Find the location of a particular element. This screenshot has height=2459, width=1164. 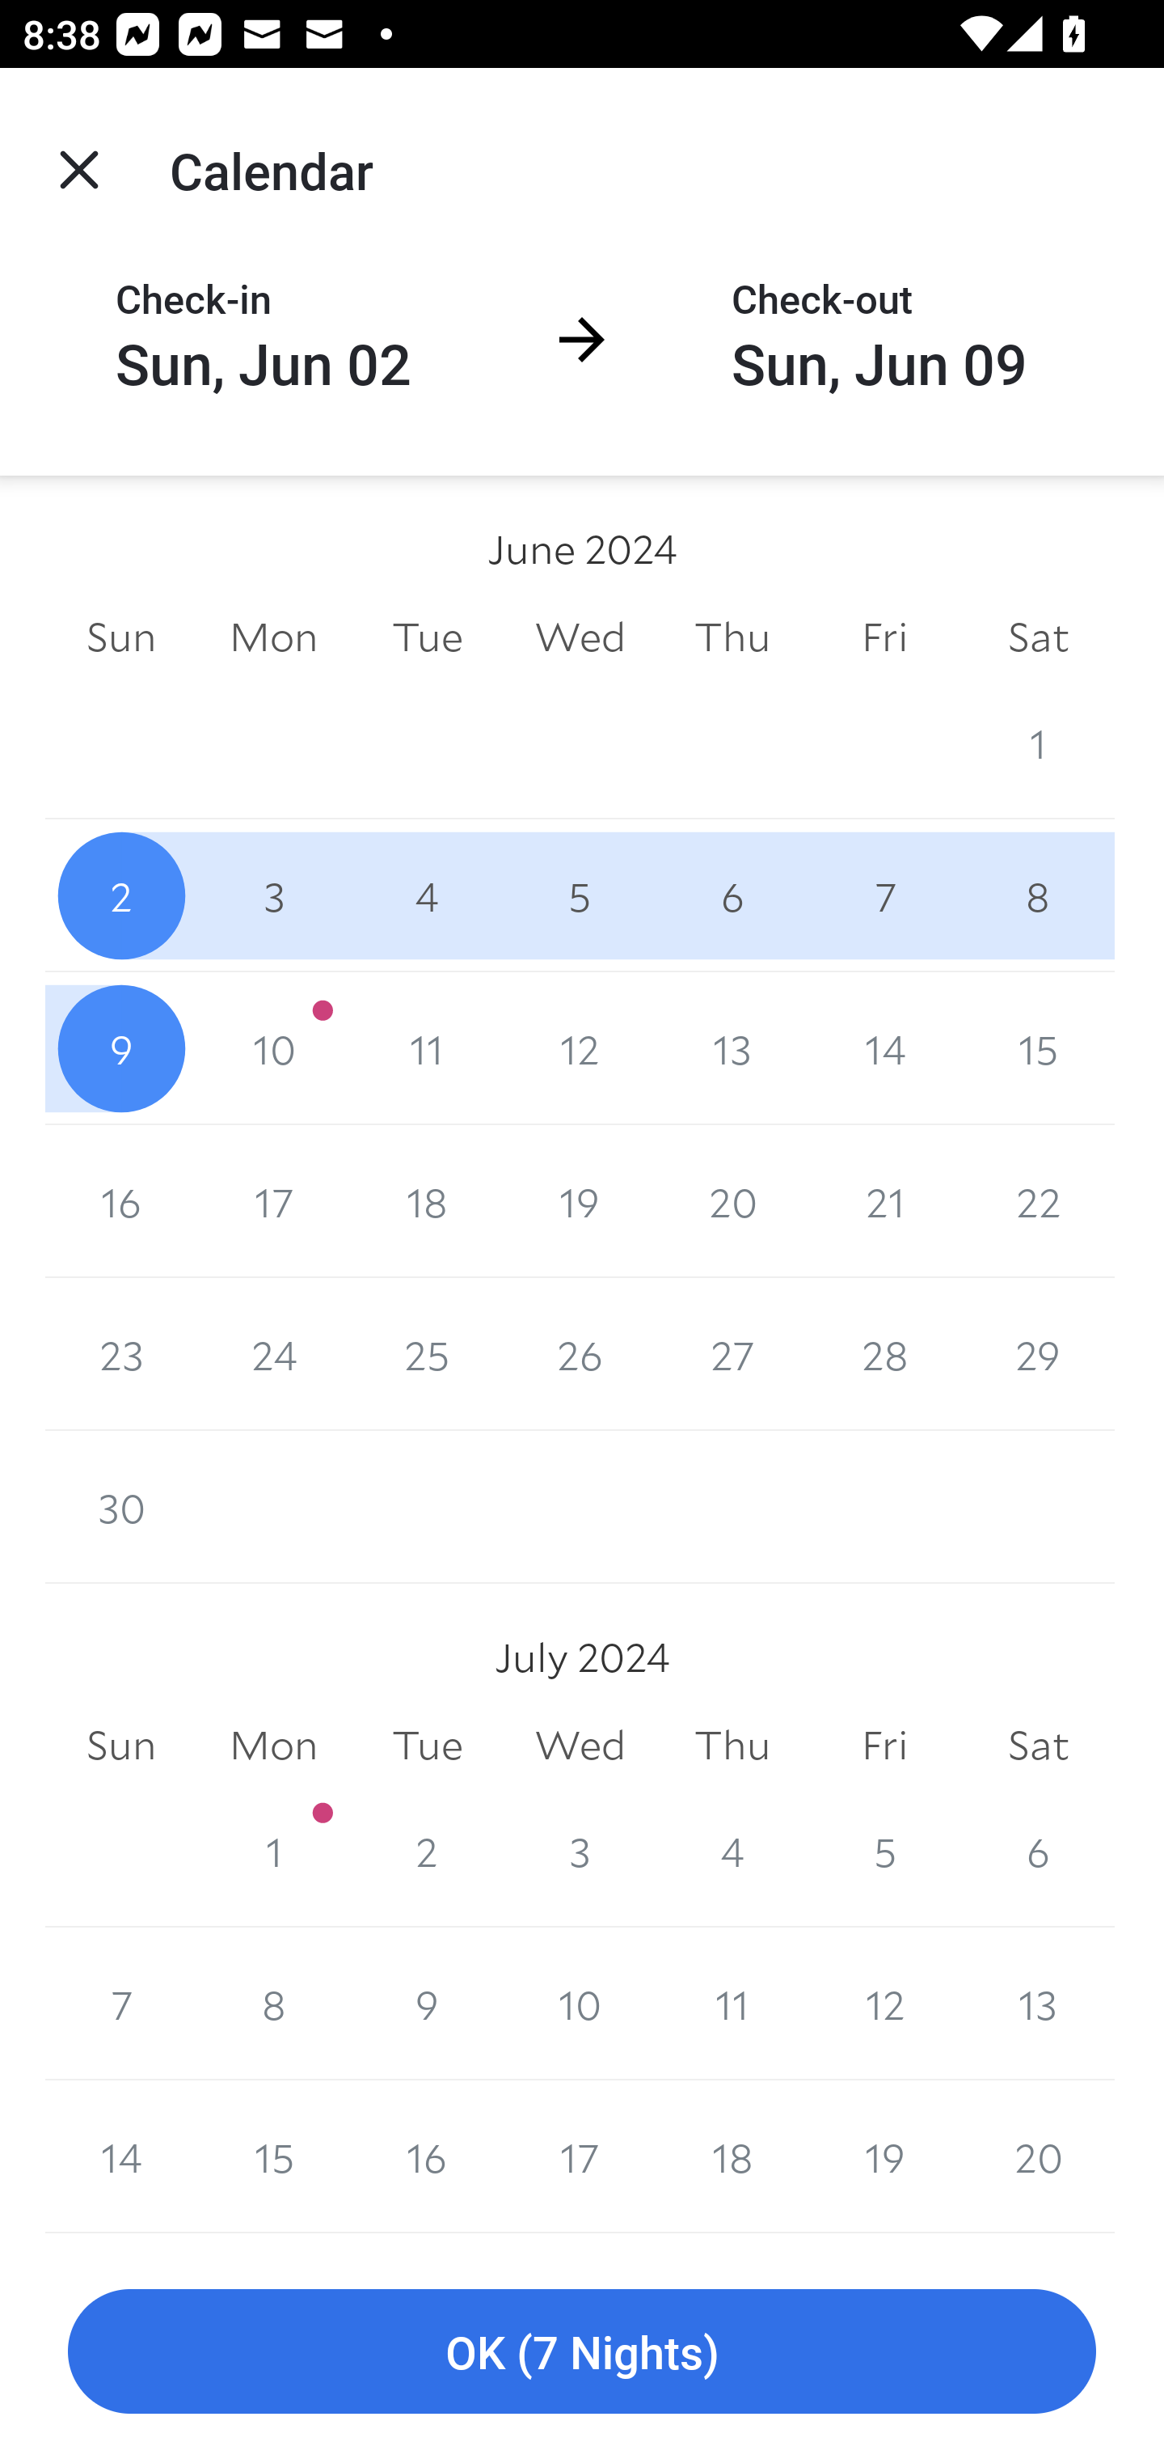

9 9 July 2024 is located at coordinates (427, 2004).